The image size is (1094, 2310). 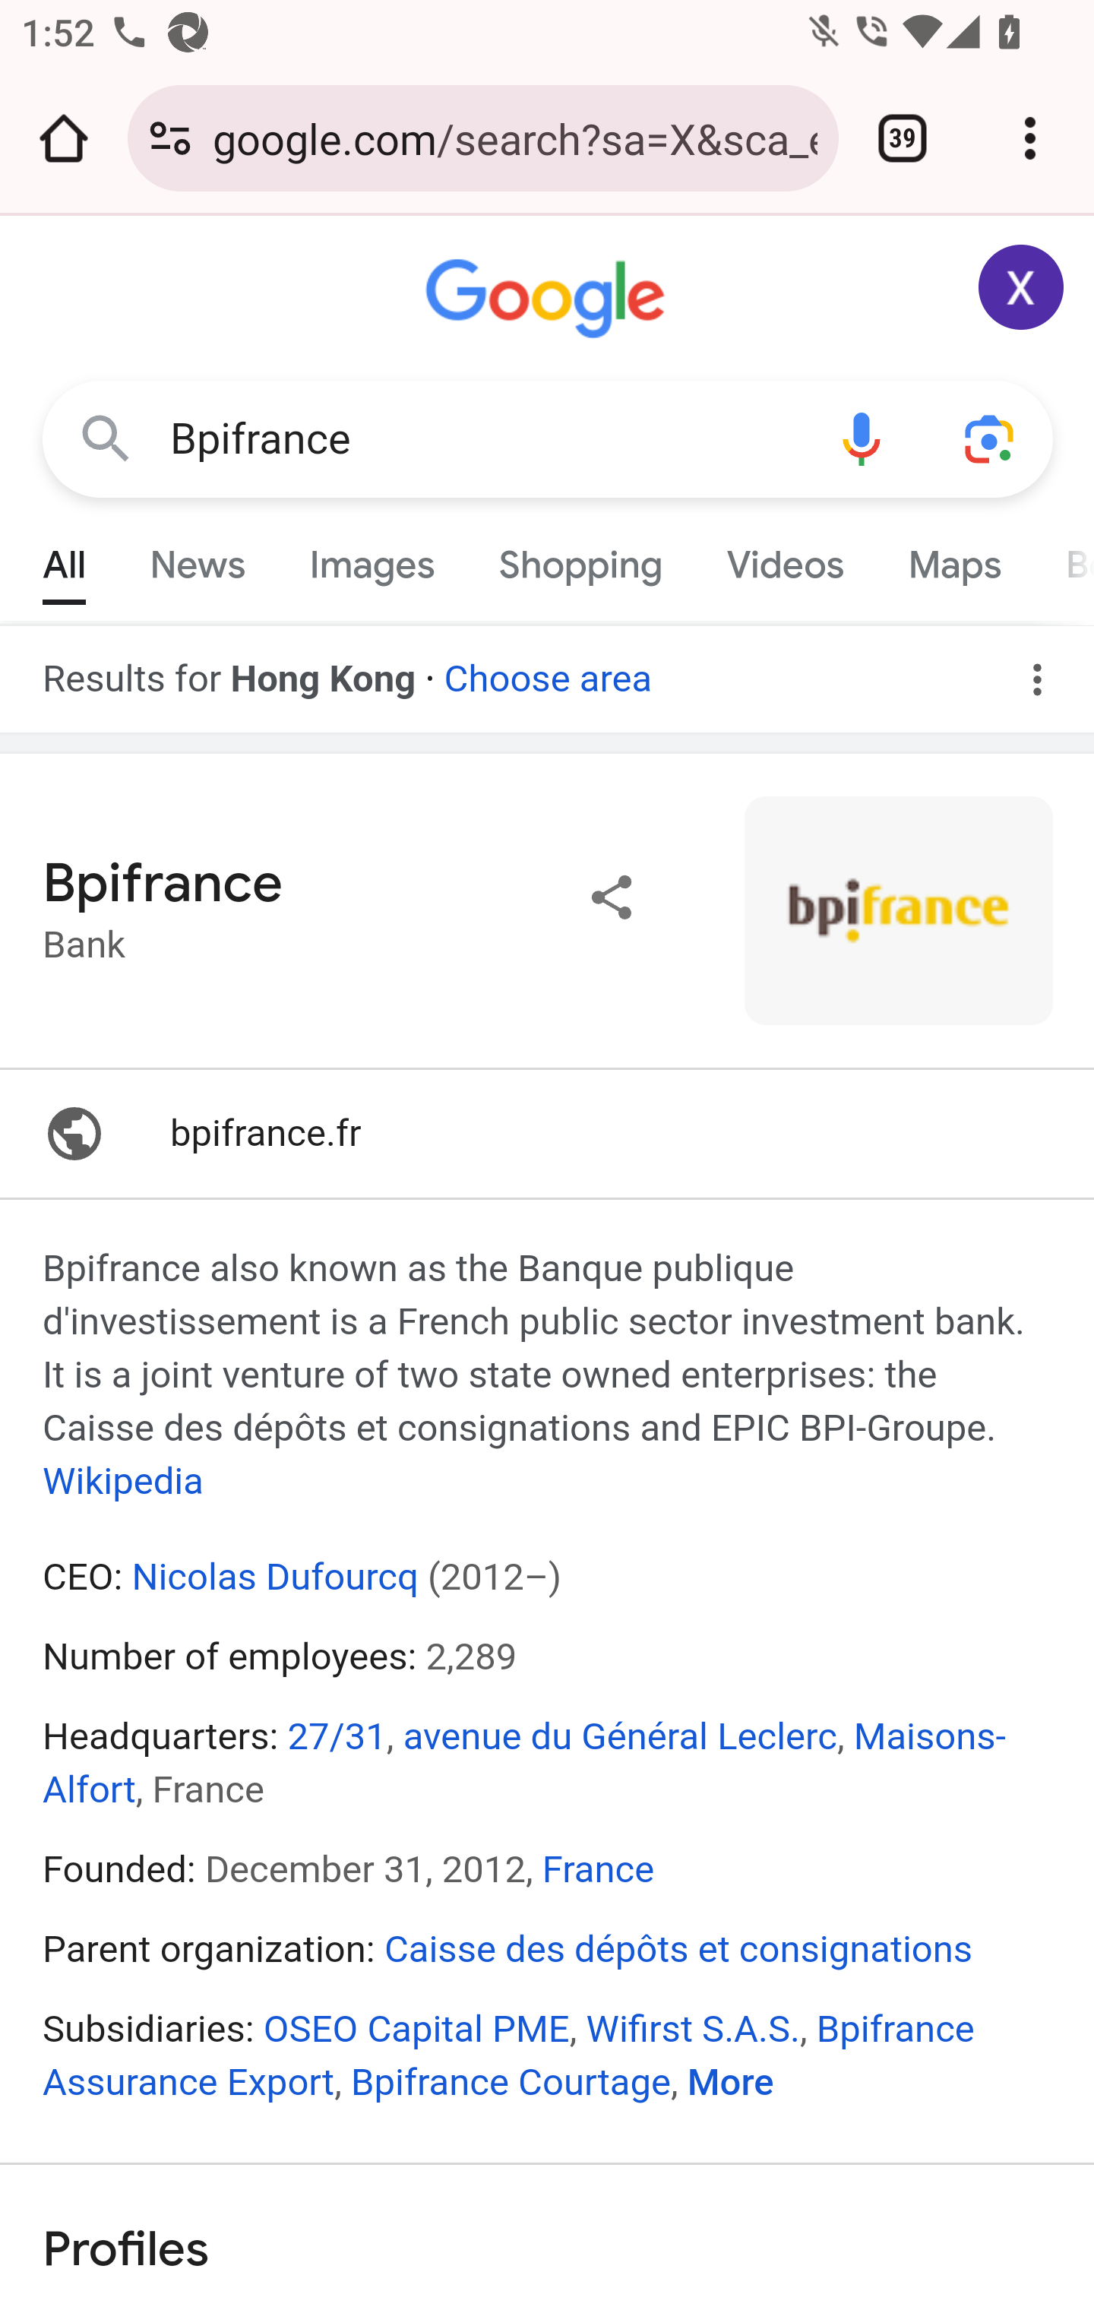 I want to click on Wifirst S.A.S., so click(x=692, y=2029).